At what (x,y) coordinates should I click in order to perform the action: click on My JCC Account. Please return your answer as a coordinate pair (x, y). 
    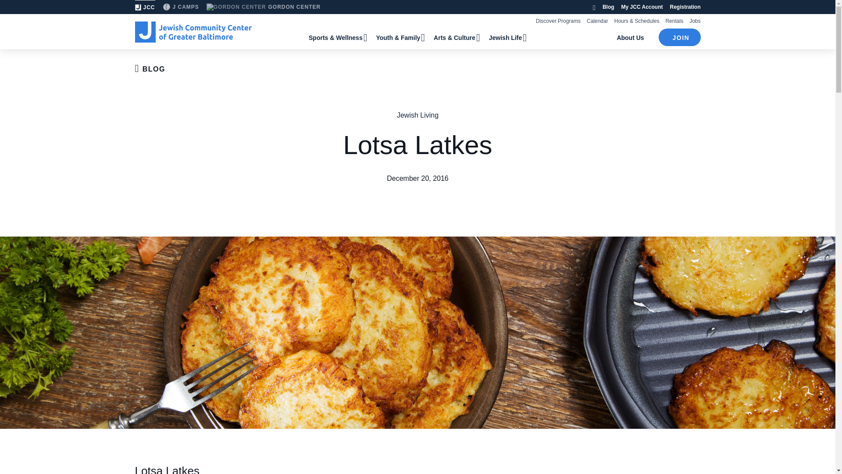
    Looking at the image, I should click on (642, 7).